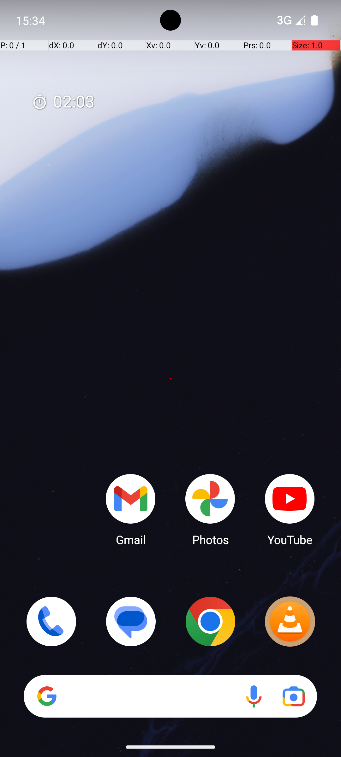  Describe the element at coordinates (131, 621) in the screenshot. I see `Messages` at that location.